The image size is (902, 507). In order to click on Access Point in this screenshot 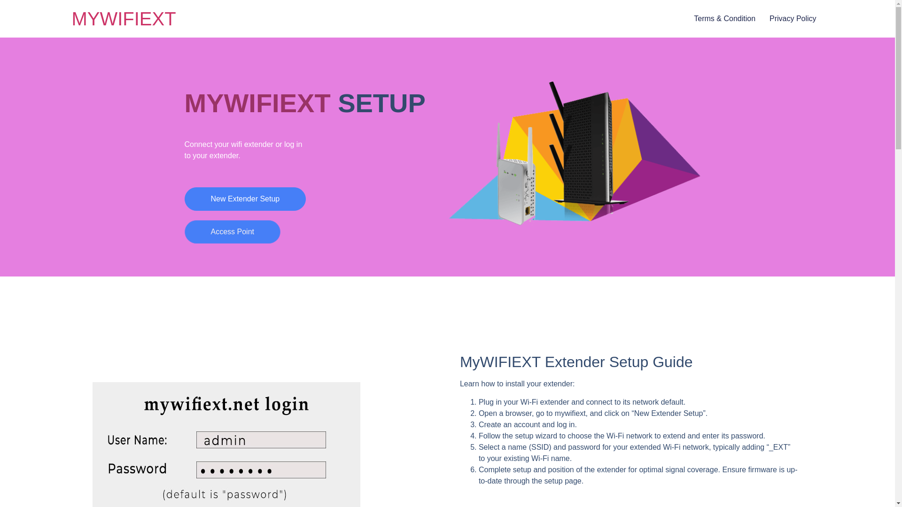, I will do `click(232, 232)`.